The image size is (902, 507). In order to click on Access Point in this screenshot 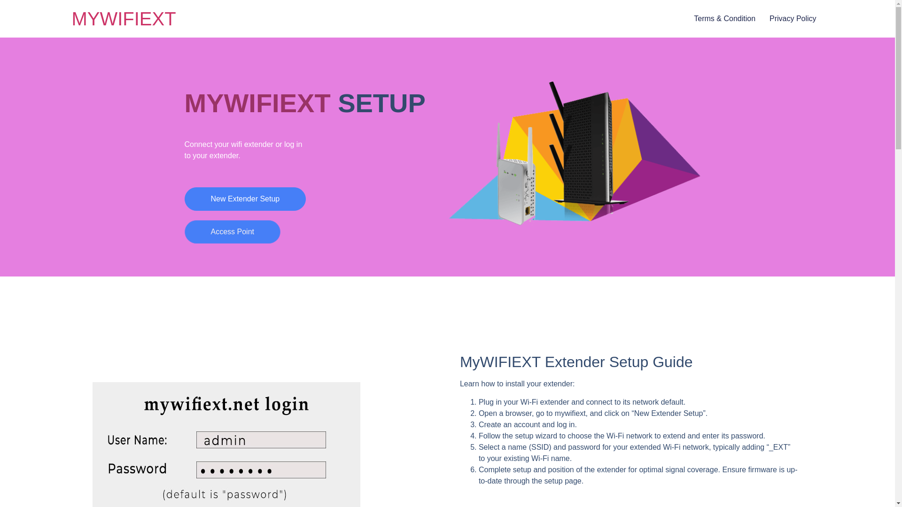, I will do `click(232, 232)`.